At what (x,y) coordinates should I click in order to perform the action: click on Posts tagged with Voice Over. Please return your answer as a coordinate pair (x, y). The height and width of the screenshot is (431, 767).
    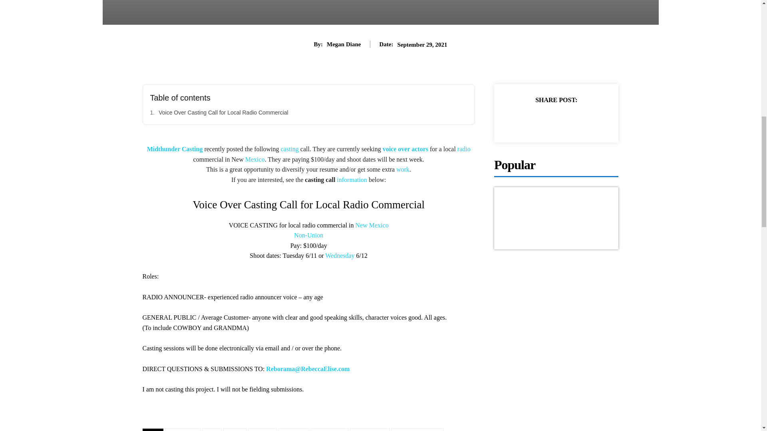
    Looking at the image, I should click on (396, 149).